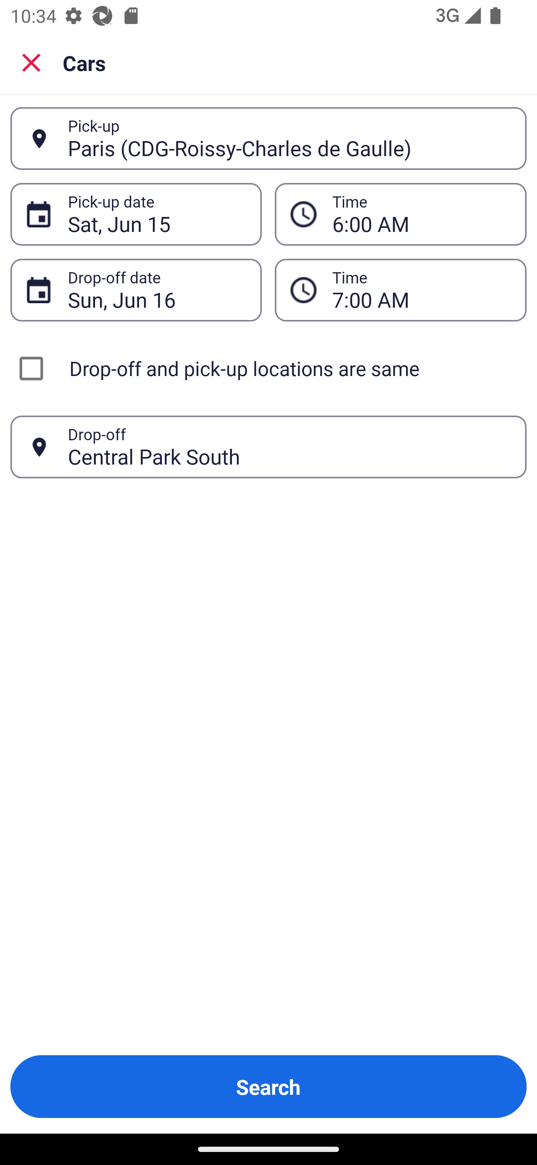 This screenshot has height=1165, width=537. What do you see at coordinates (136, 214) in the screenshot?
I see `Sat, Jun 15 Pick-up date` at bounding box center [136, 214].